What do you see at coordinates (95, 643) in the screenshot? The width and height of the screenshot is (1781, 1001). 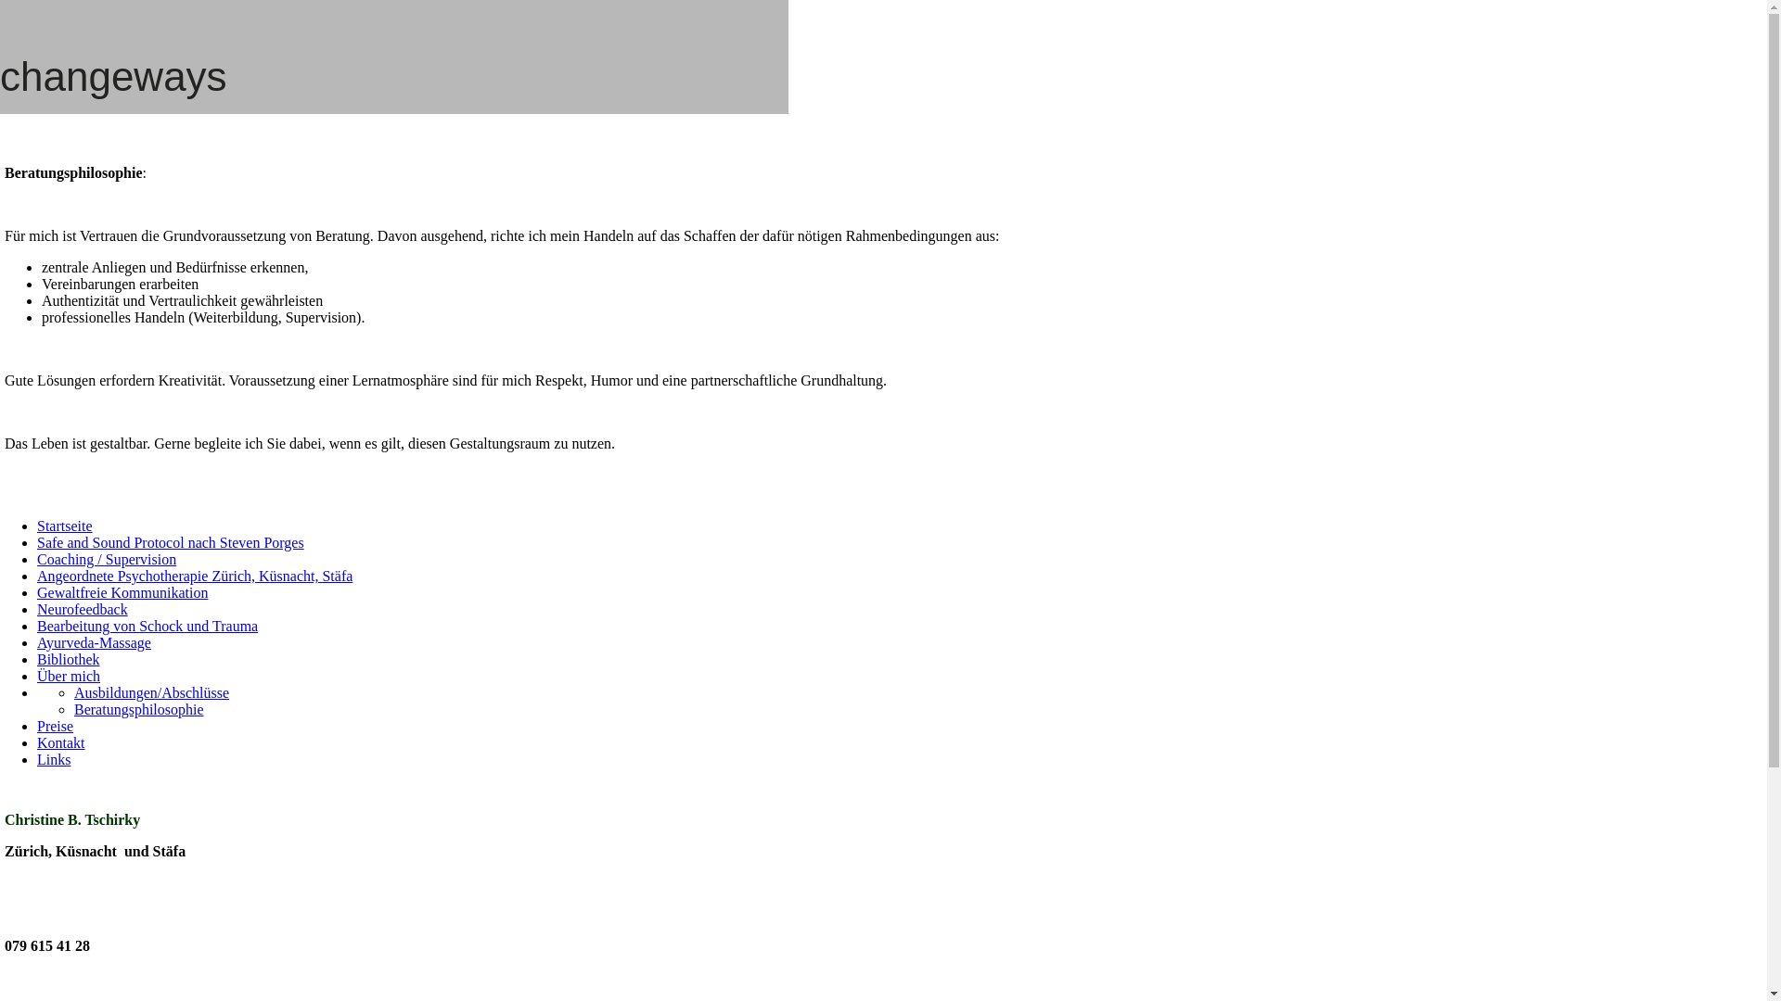 I see `Ayurveda-Massage` at bounding box center [95, 643].